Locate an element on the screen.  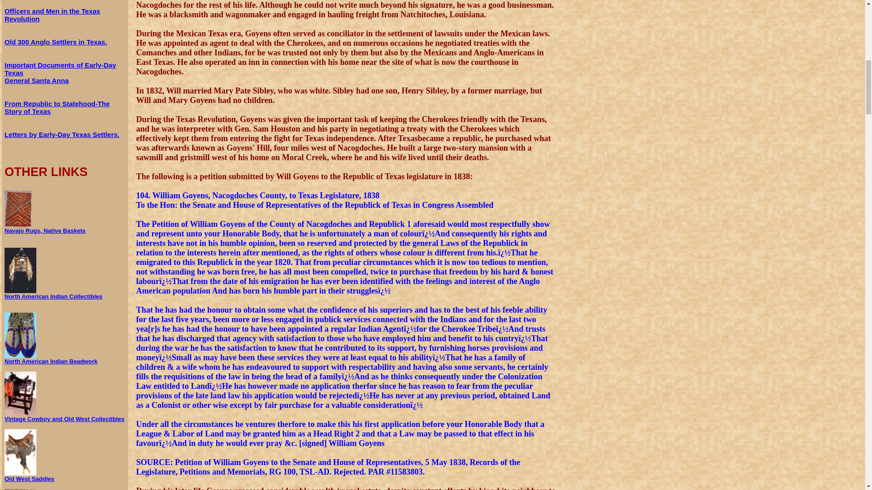
Important Documents of Early-Day Texas is located at coordinates (60, 69).